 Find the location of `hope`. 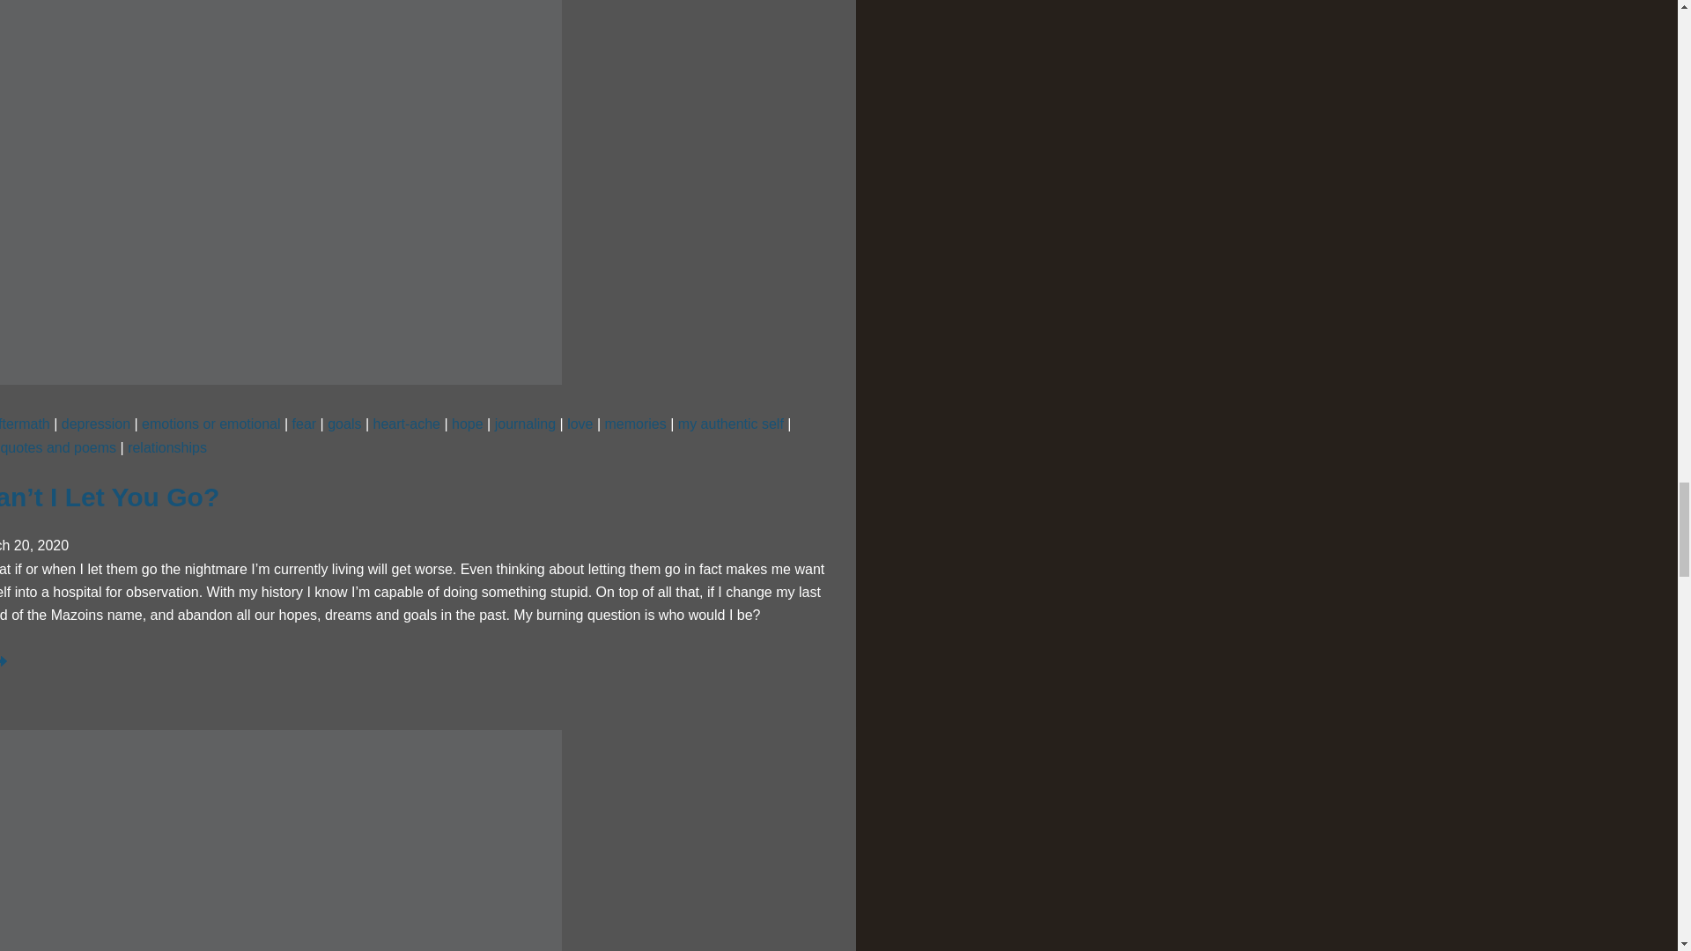

hope is located at coordinates (467, 424).